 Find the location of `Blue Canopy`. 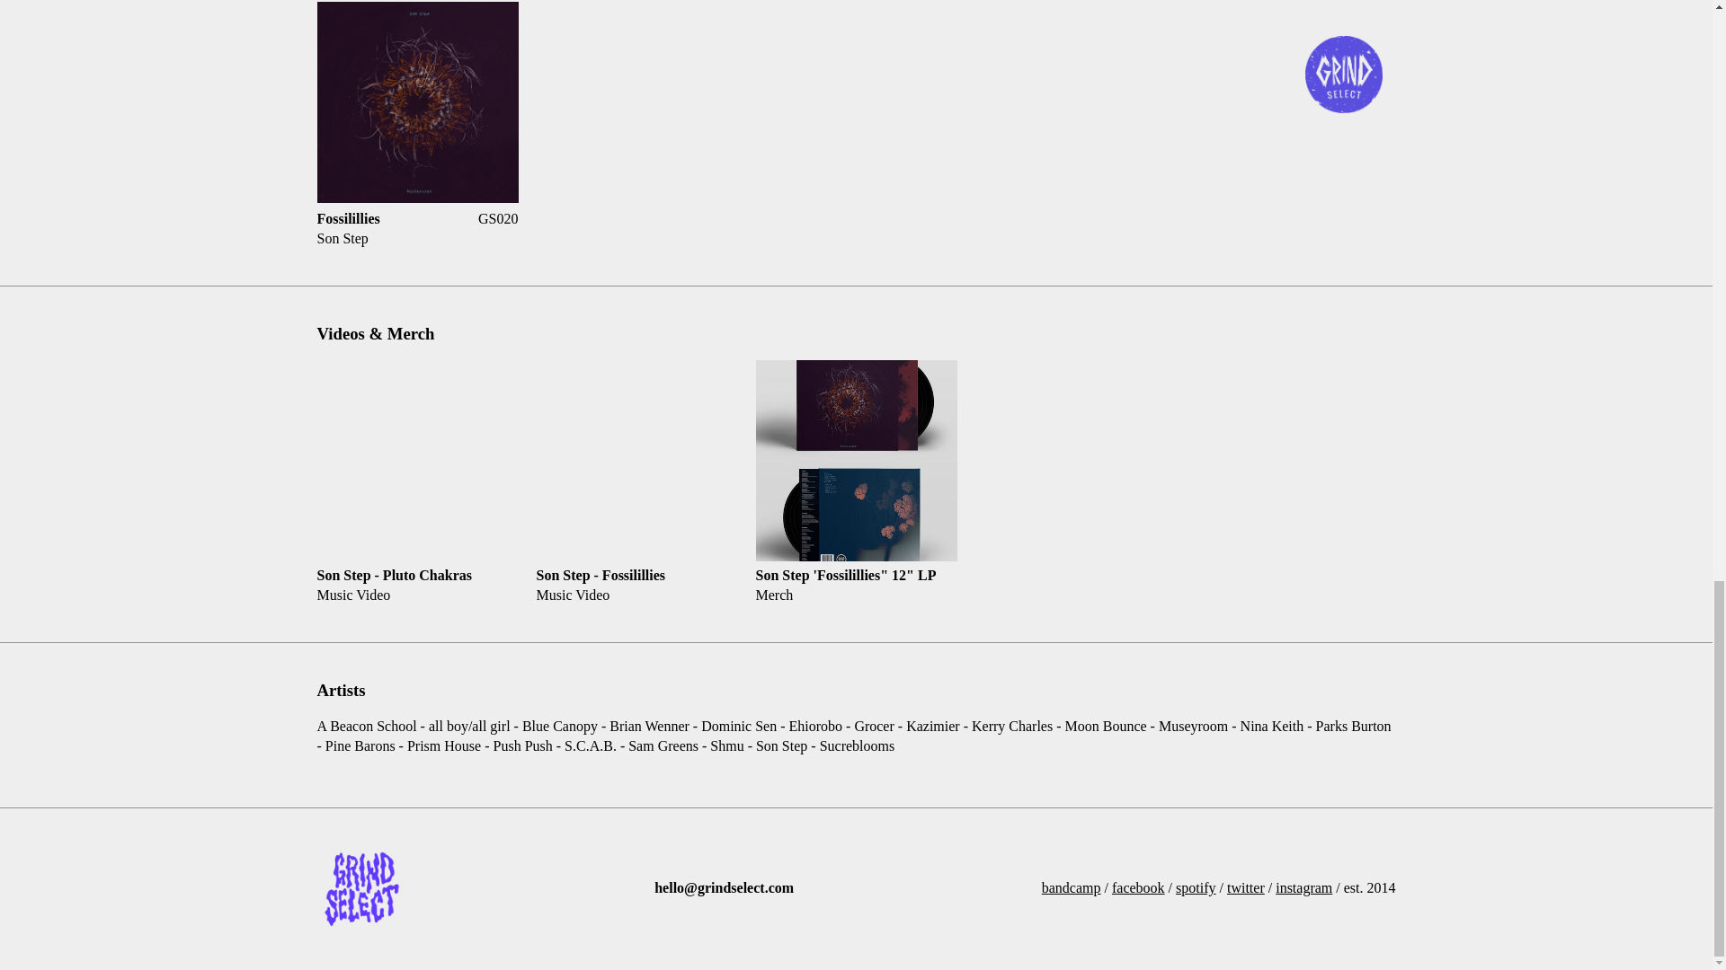

Blue Canopy is located at coordinates (559, 726).